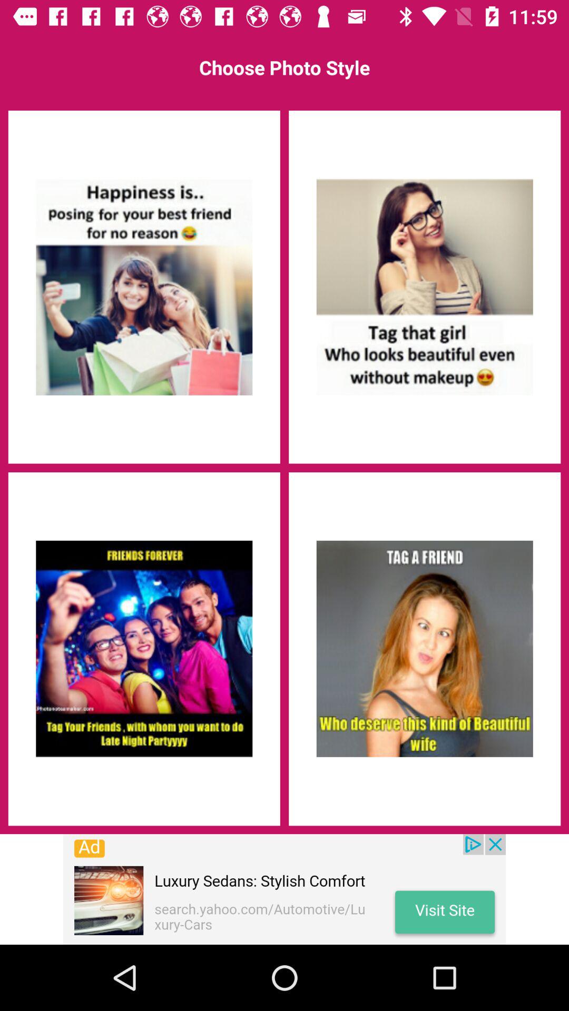 The height and width of the screenshot is (1011, 569). I want to click on advertisement, so click(425, 649).